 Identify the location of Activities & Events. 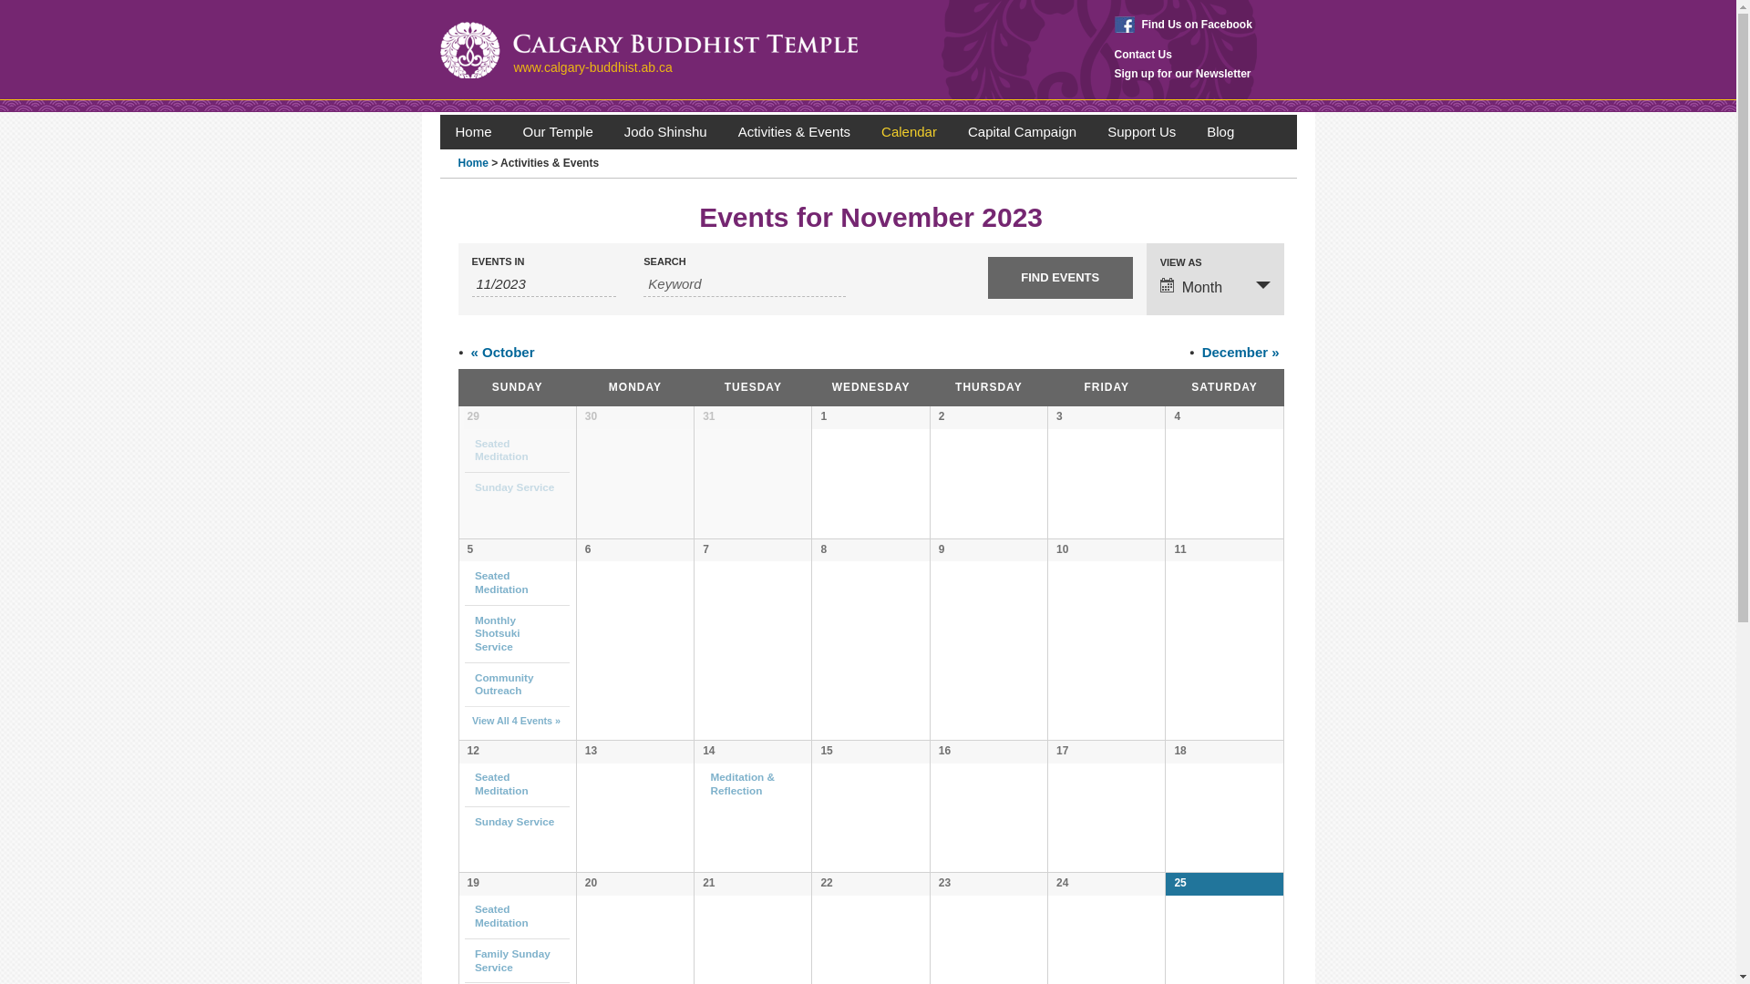
(795, 132).